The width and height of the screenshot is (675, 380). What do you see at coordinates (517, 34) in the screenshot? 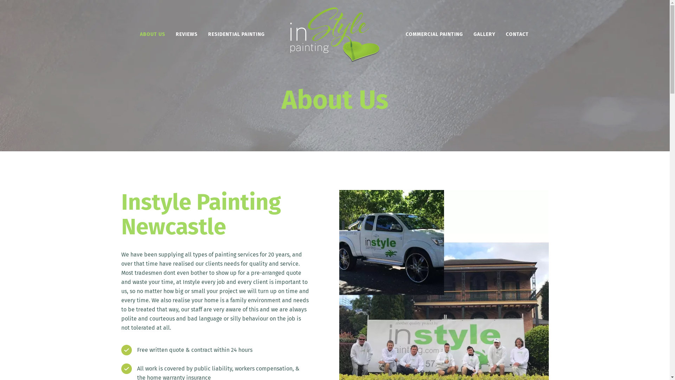
I see `CONTACT` at bounding box center [517, 34].